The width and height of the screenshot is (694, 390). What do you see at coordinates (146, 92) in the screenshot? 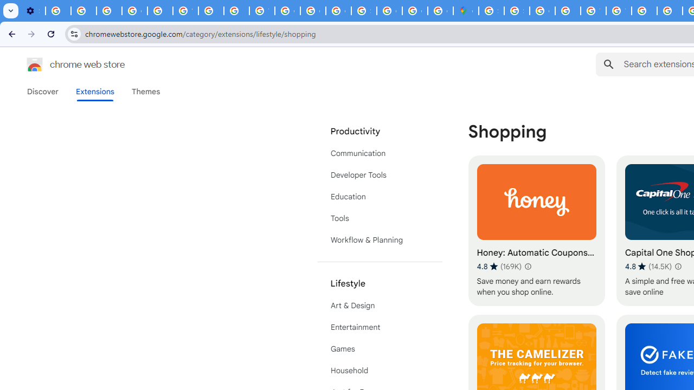
I see `Themes` at bounding box center [146, 92].